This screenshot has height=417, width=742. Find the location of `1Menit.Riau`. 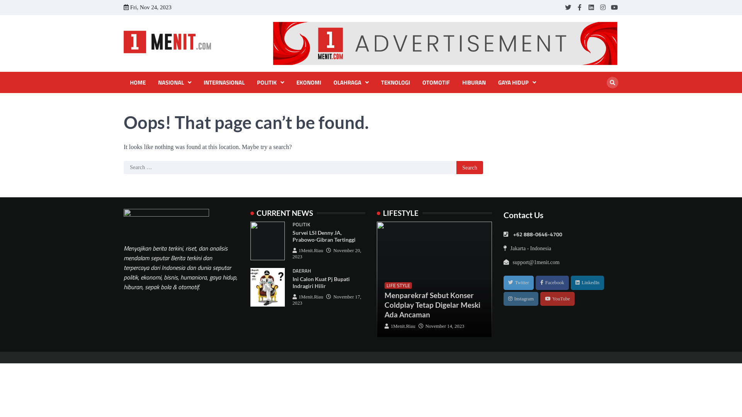

1Menit.Riau is located at coordinates (400, 326).